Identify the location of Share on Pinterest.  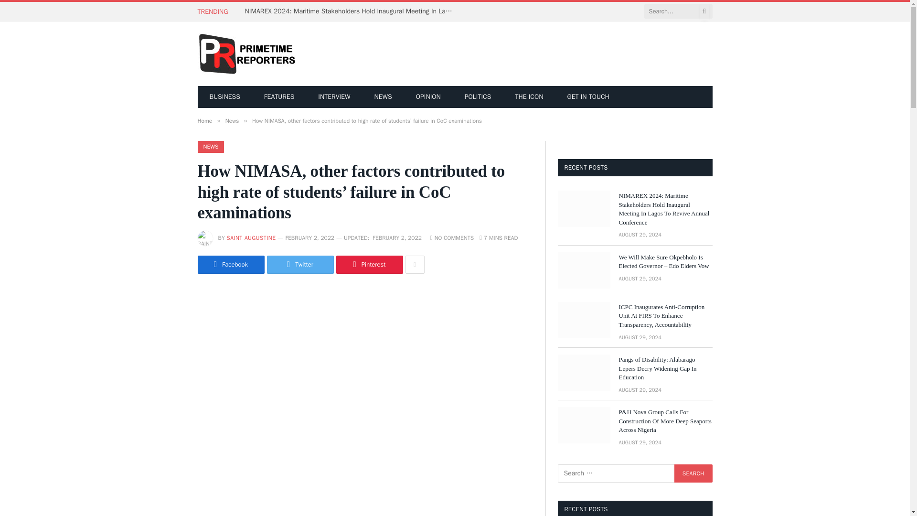
(370, 265).